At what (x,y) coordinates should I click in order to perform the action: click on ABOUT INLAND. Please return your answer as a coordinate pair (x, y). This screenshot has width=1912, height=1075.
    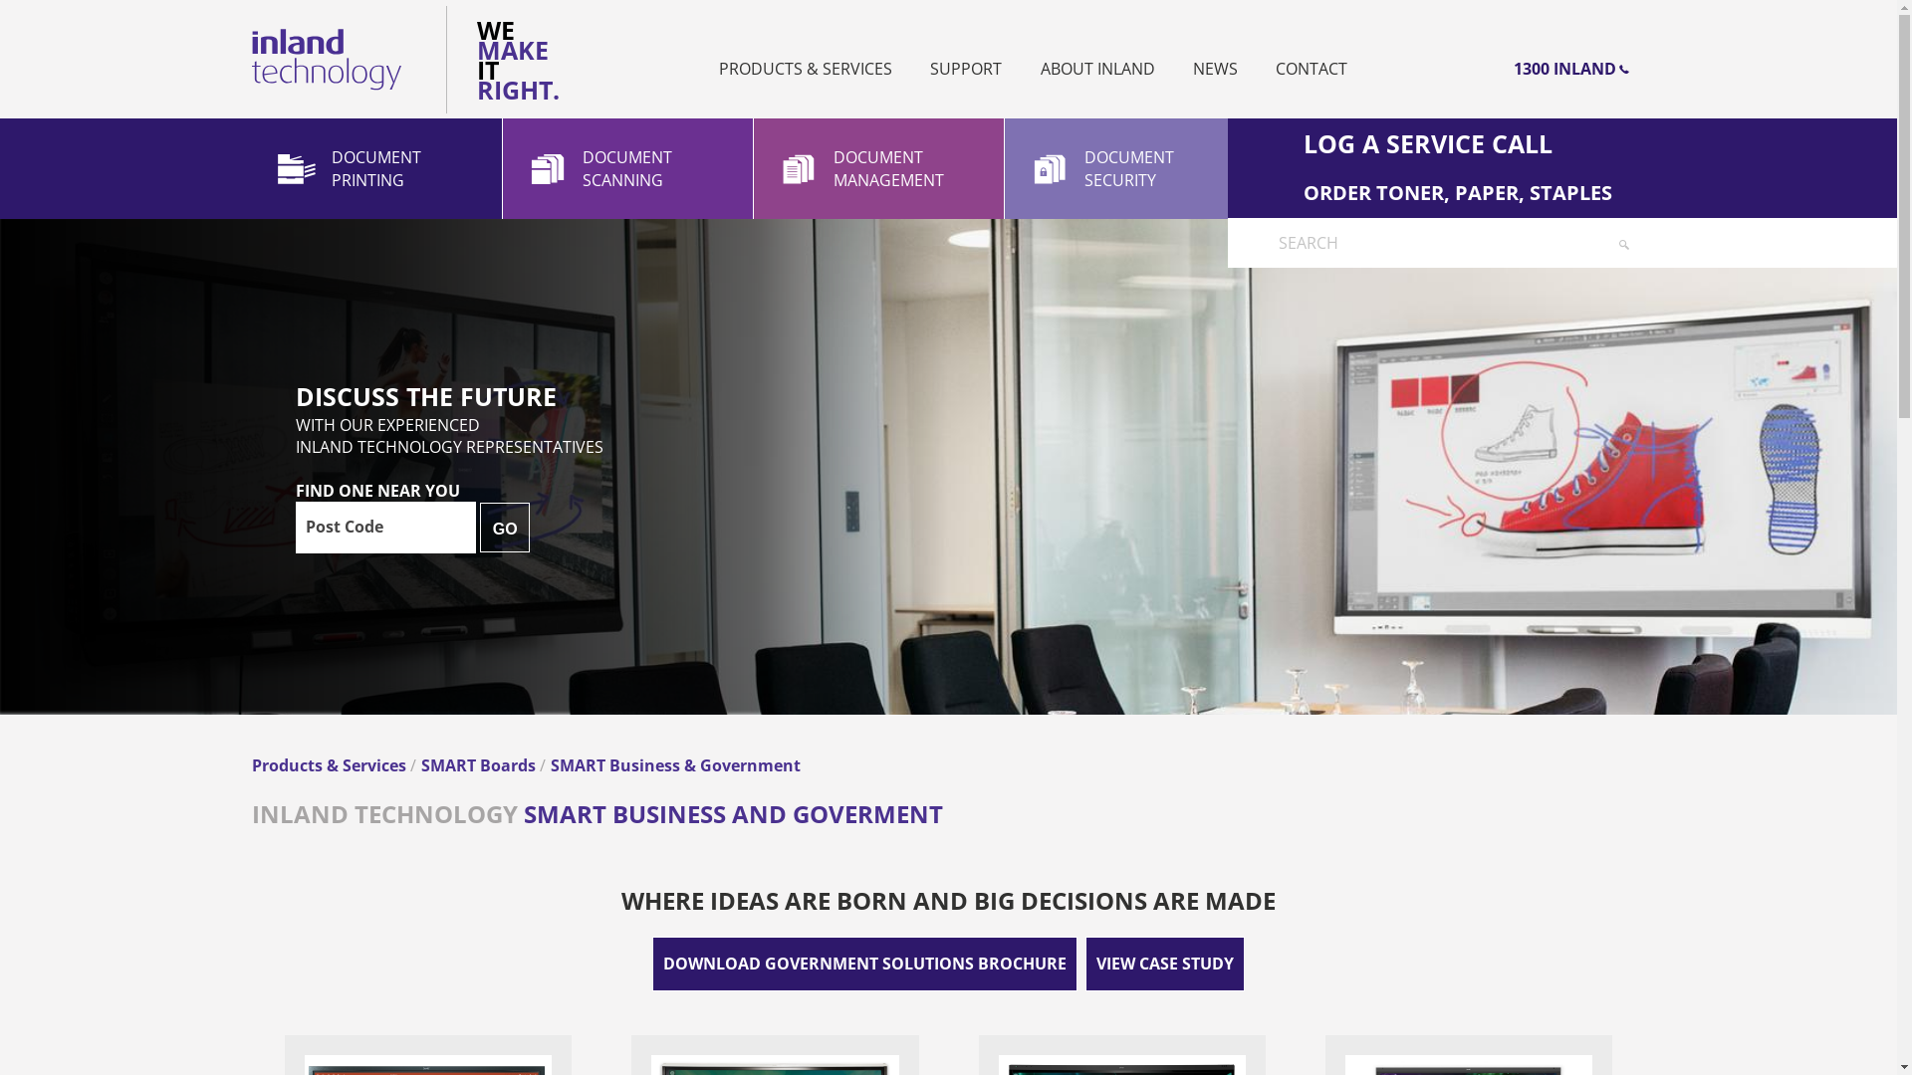
    Looking at the image, I should click on (1097, 69).